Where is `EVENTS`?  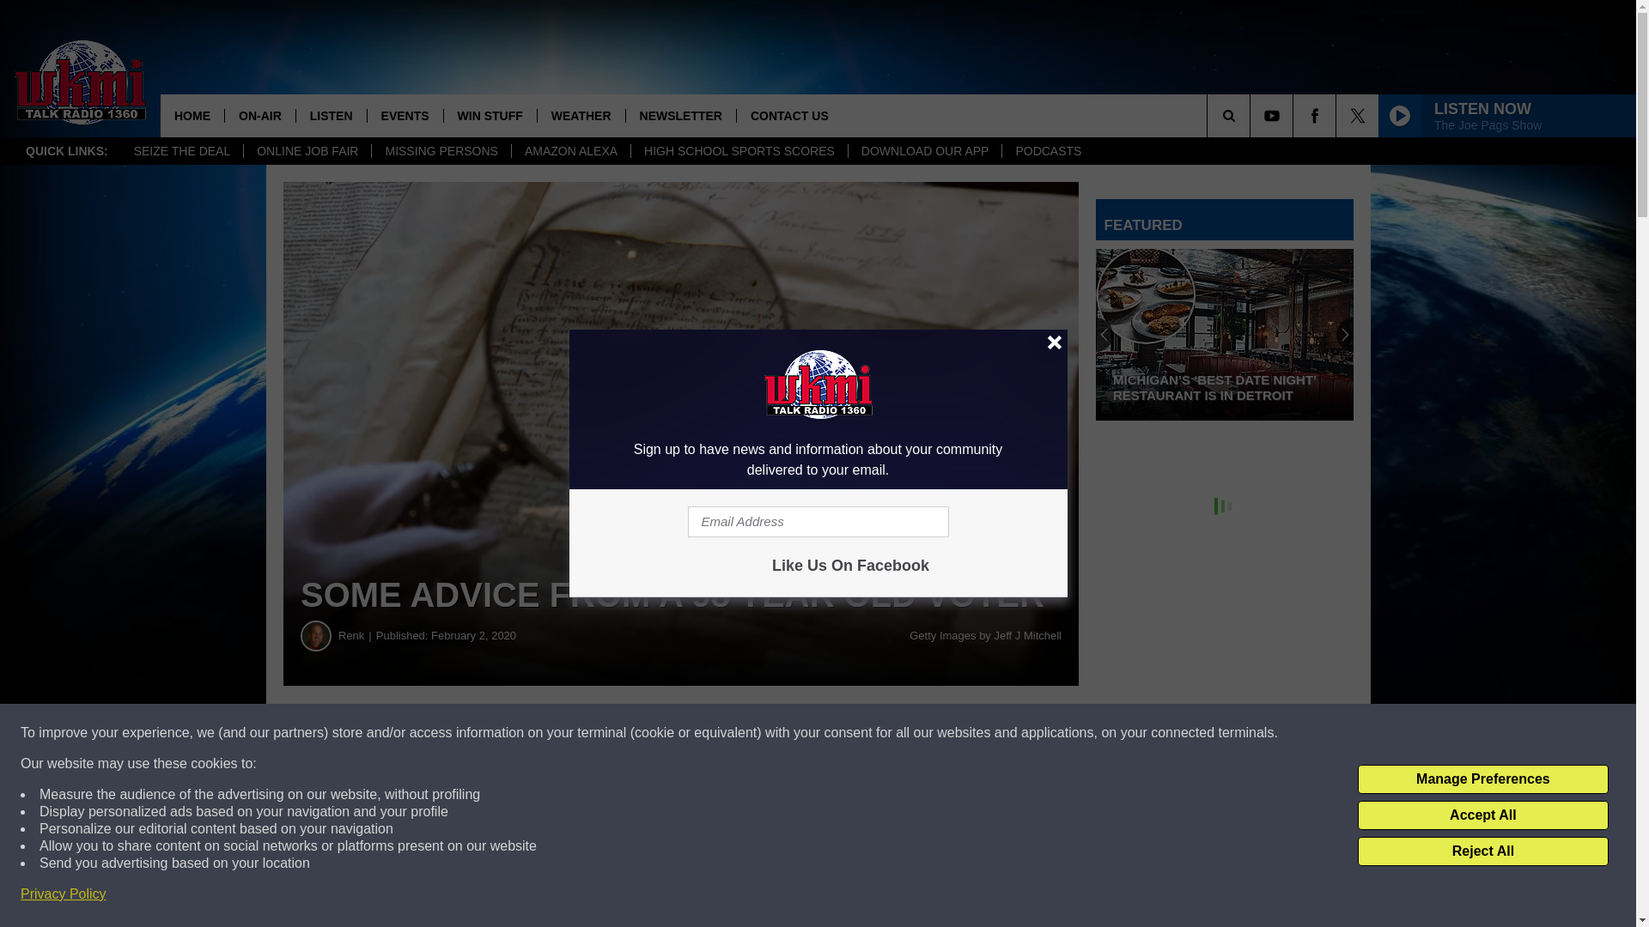
EVENTS is located at coordinates (405, 115).